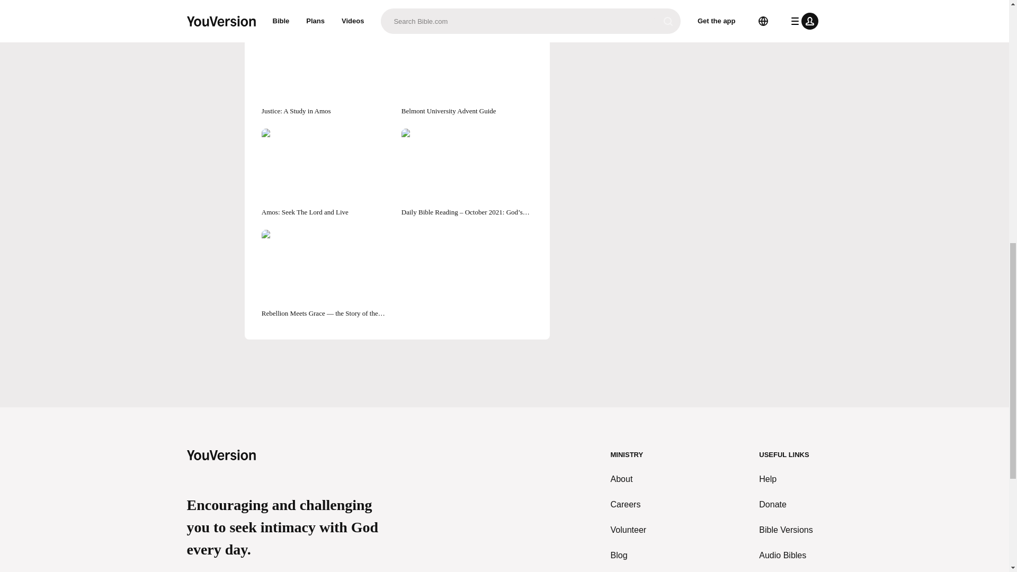  What do you see at coordinates (629, 504) in the screenshot?
I see `Careers` at bounding box center [629, 504].